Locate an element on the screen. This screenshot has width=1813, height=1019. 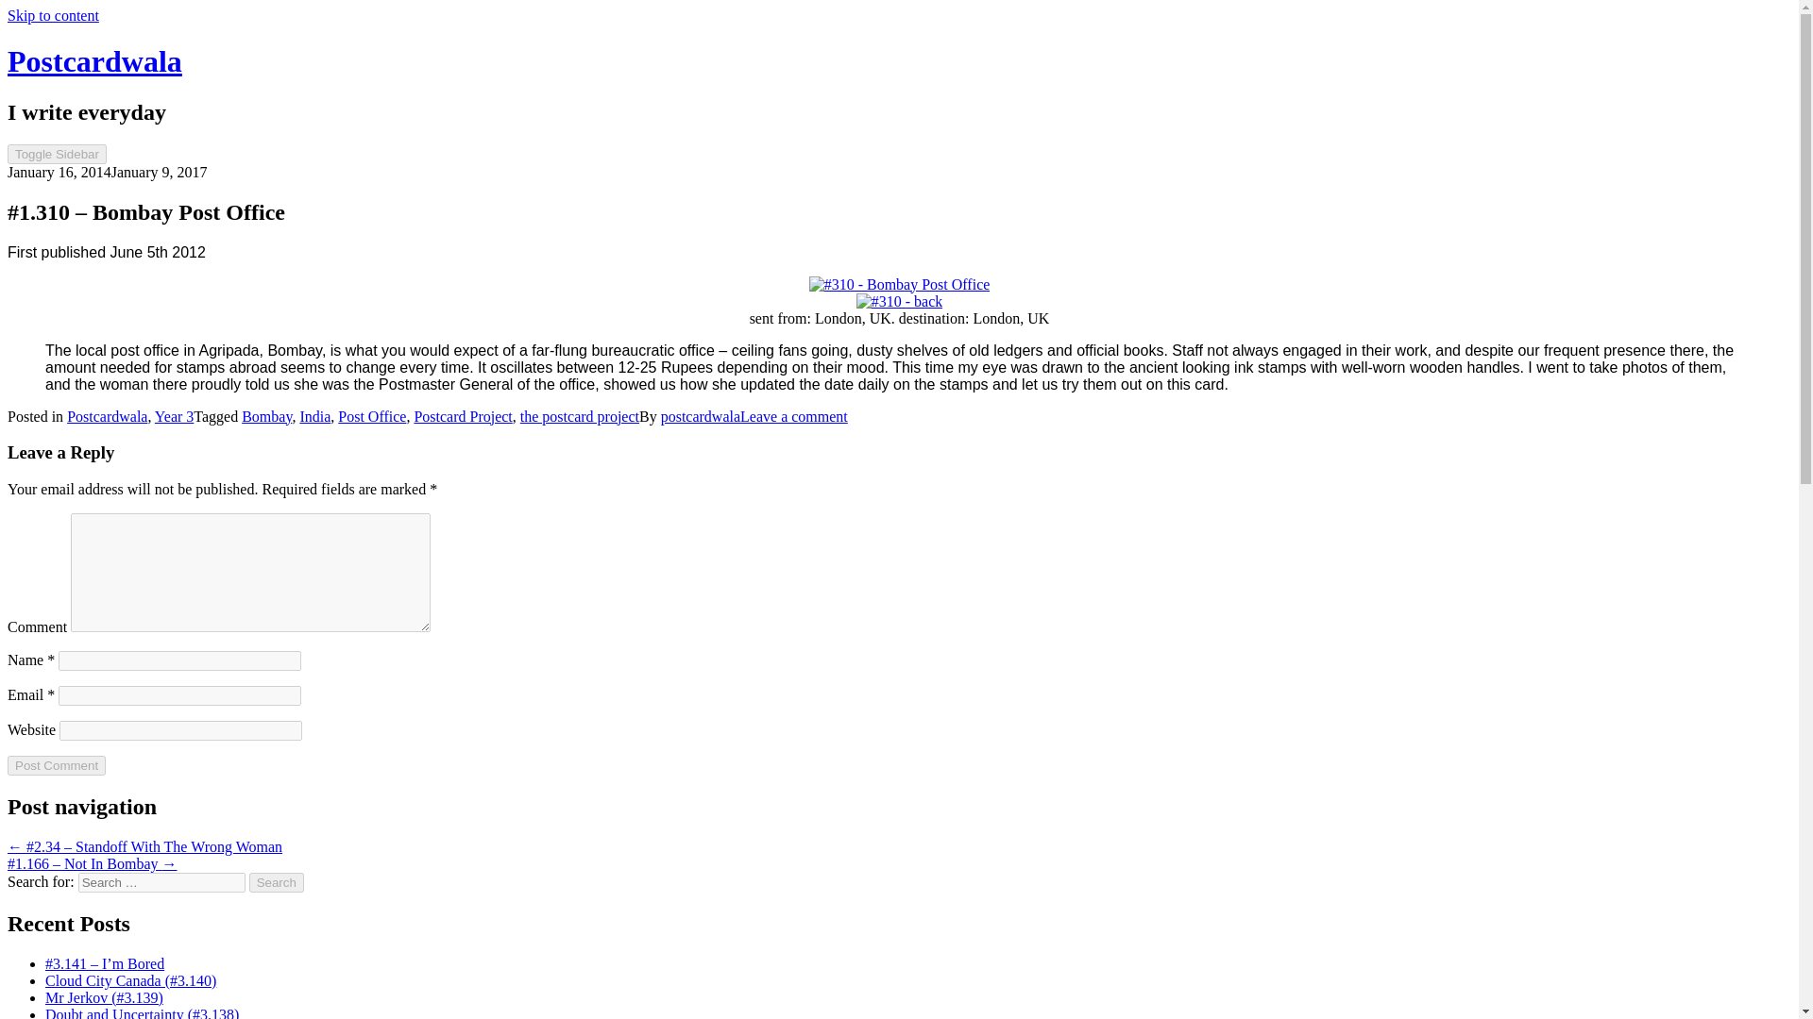
Postcardwala is located at coordinates (94, 61).